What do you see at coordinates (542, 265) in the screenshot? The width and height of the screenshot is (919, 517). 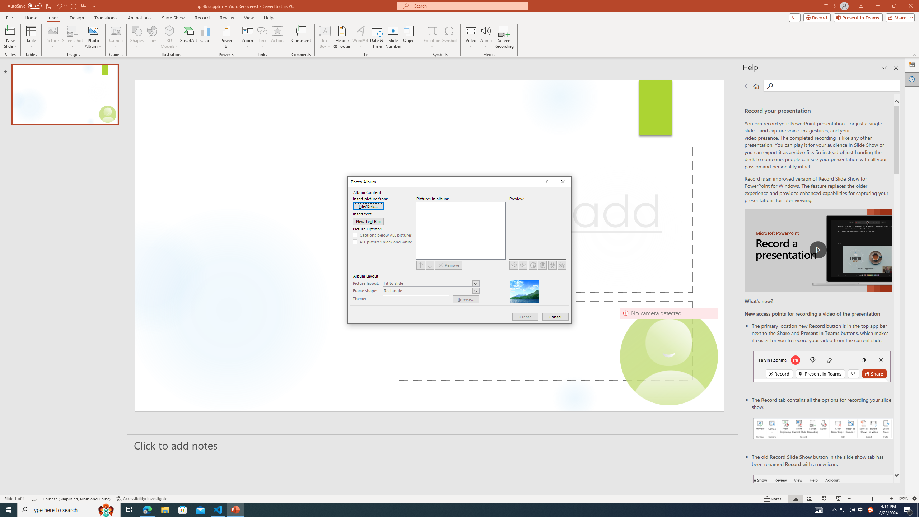 I see `Less Contrast` at bounding box center [542, 265].